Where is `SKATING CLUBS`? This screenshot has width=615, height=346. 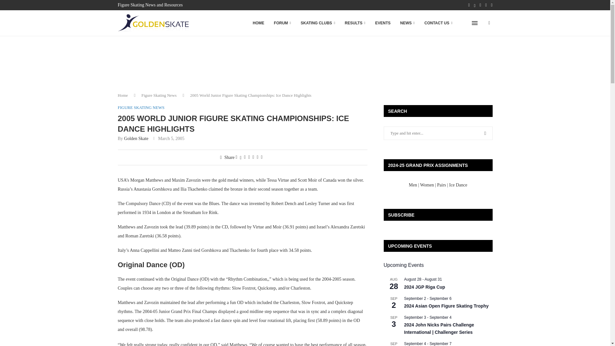
SKATING CLUBS is located at coordinates (318, 23).